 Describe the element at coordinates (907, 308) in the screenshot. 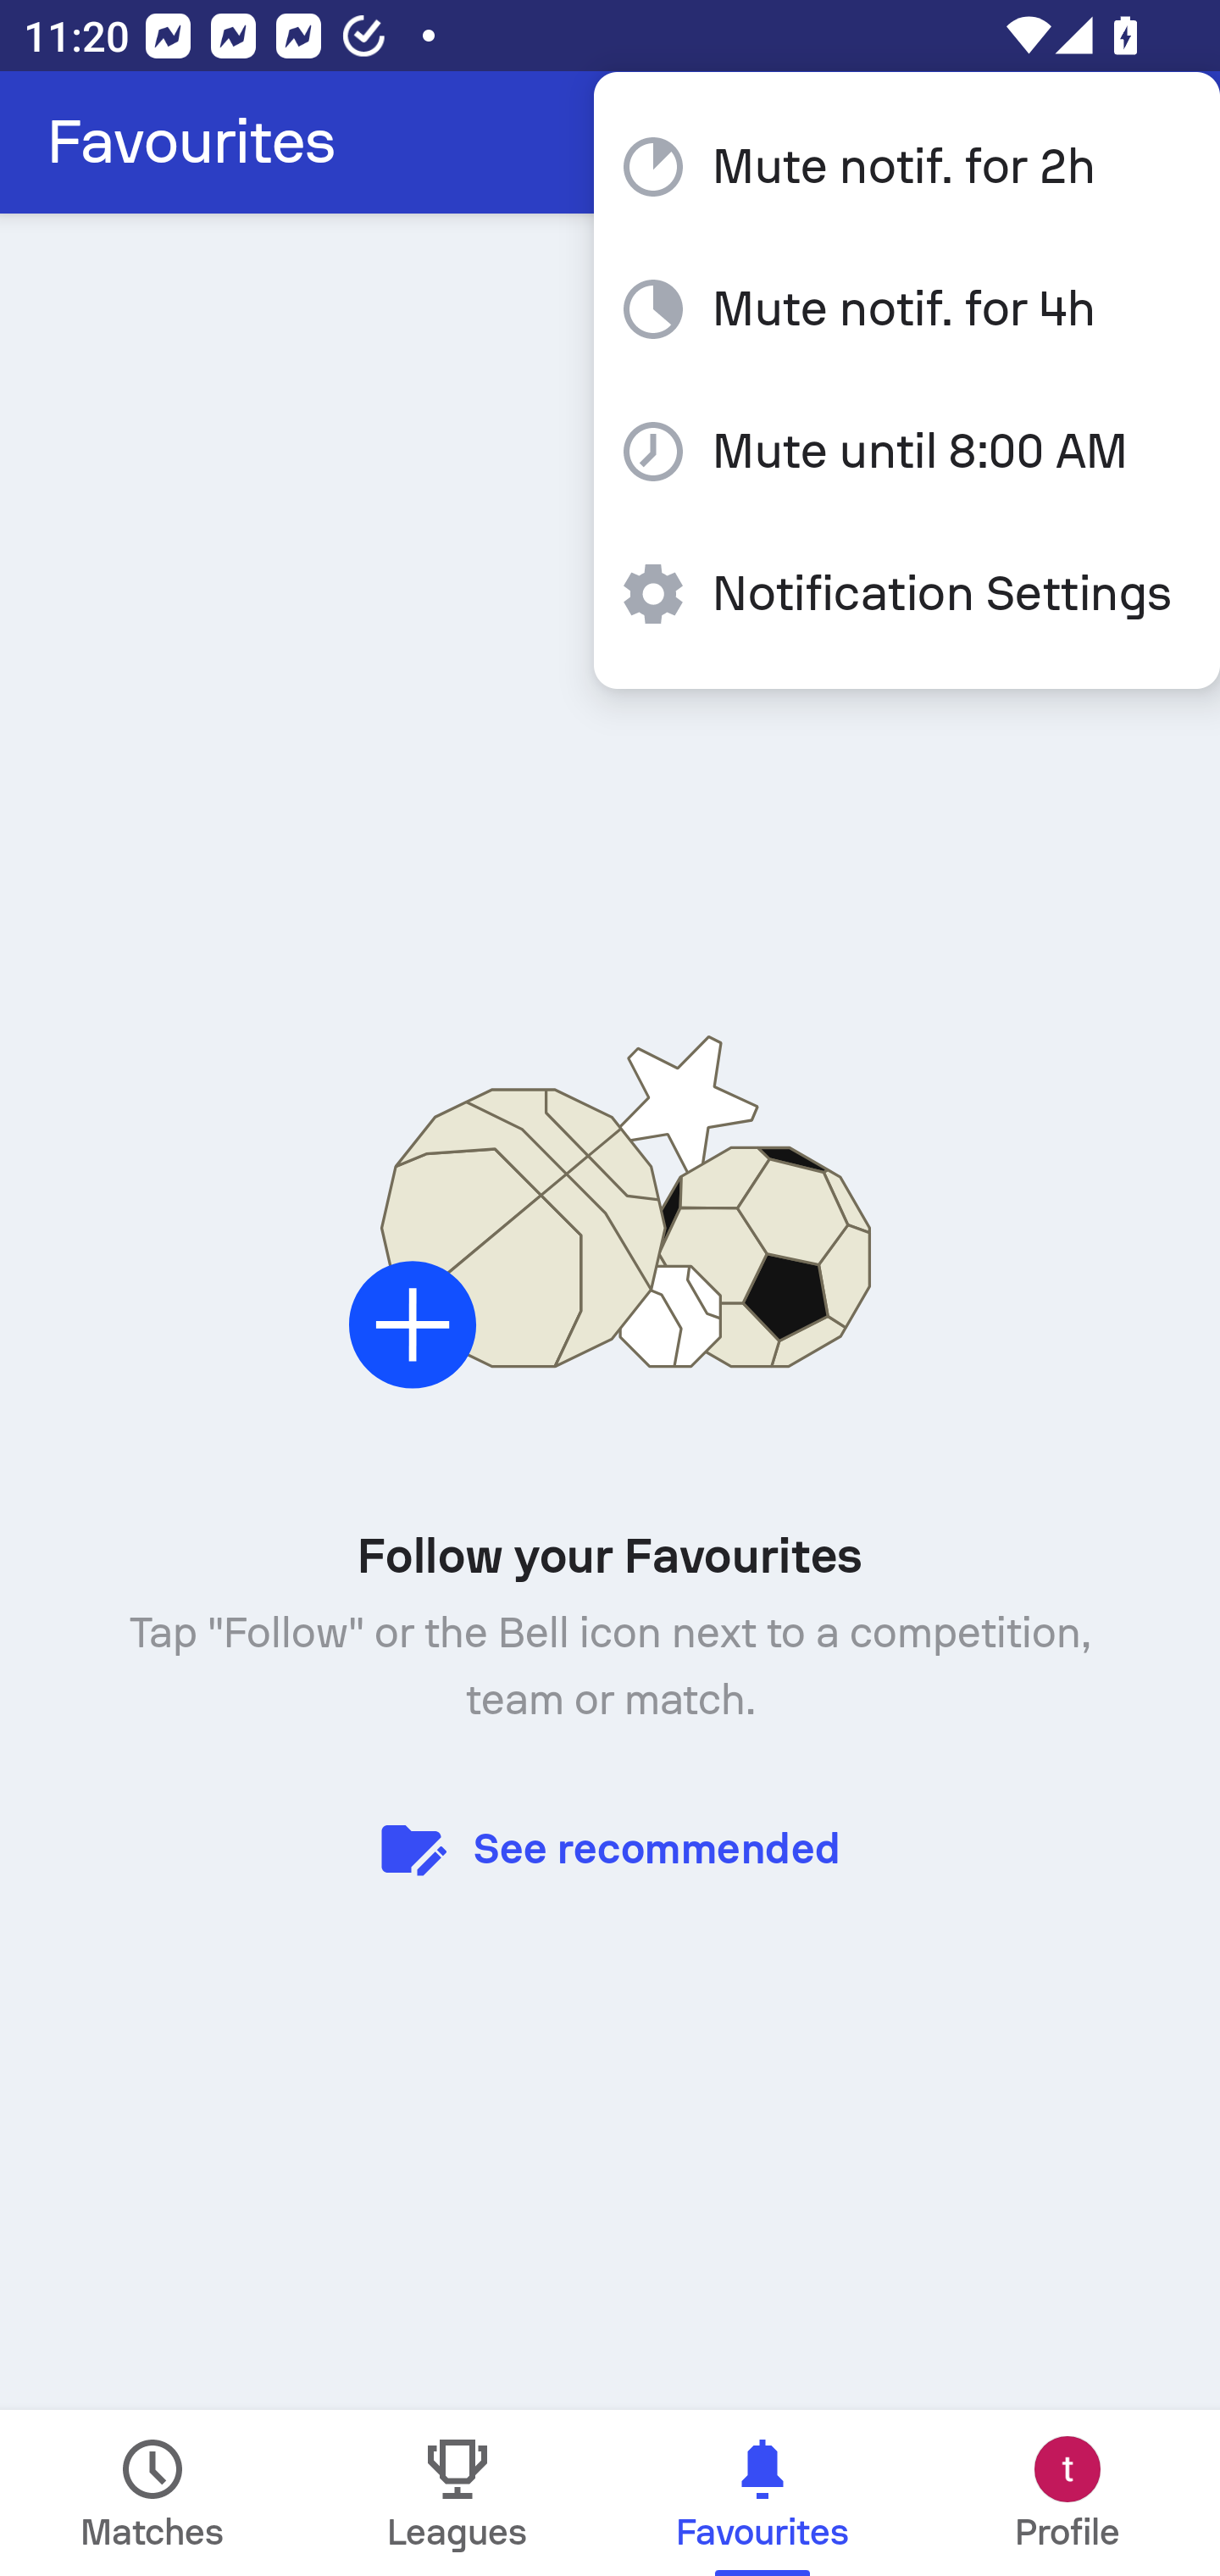

I see `Mute notif. for 4h` at that location.